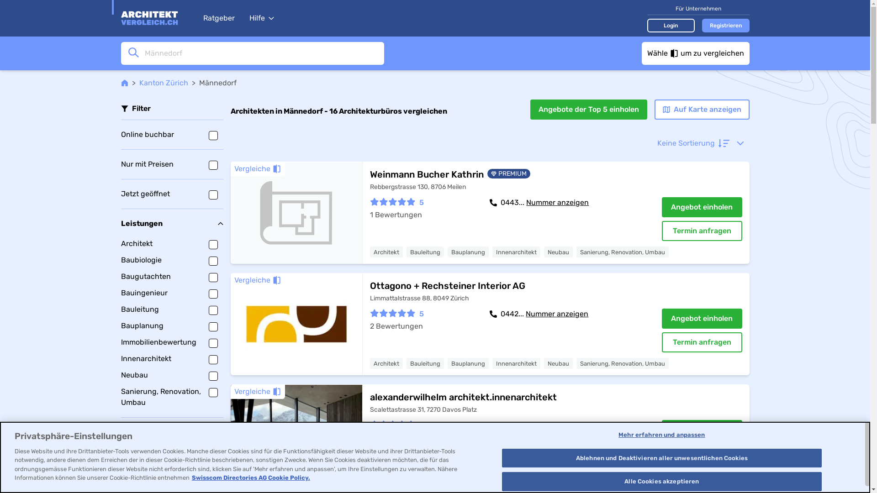  Describe the element at coordinates (258, 169) in the screenshot. I see `Vergleiche` at that location.